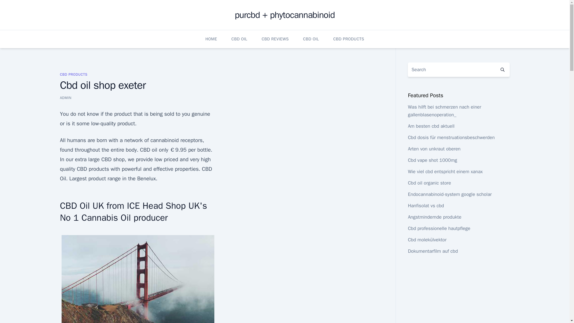 This screenshot has width=574, height=323. Describe the element at coordinates (434, 217) in the screenshot. I see `Angstmindernde produkte` at that location.